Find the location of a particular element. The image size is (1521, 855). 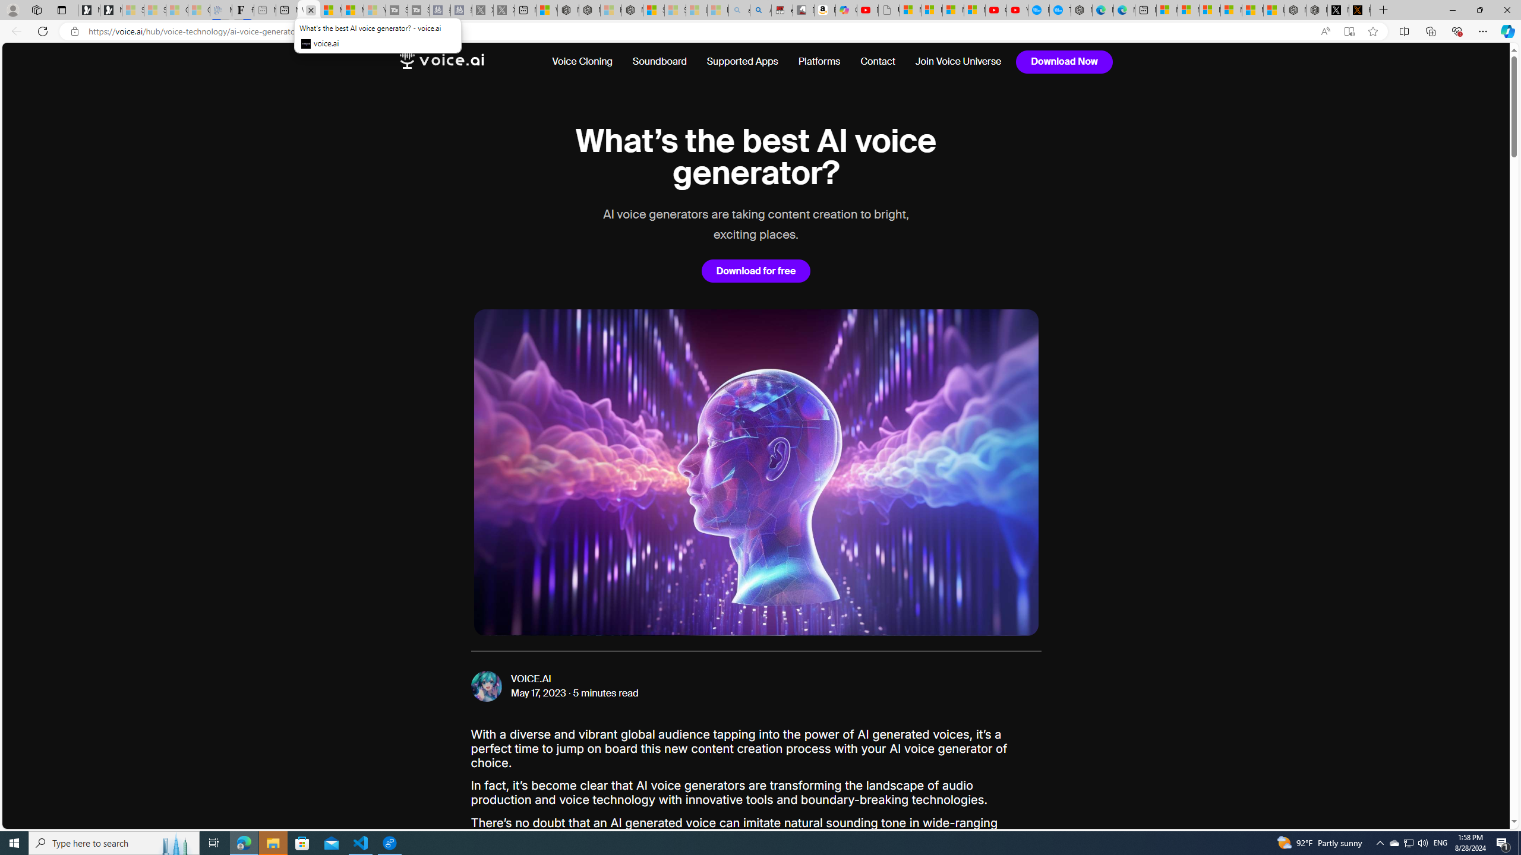

Download Now is located at coordinates (1065, 61).